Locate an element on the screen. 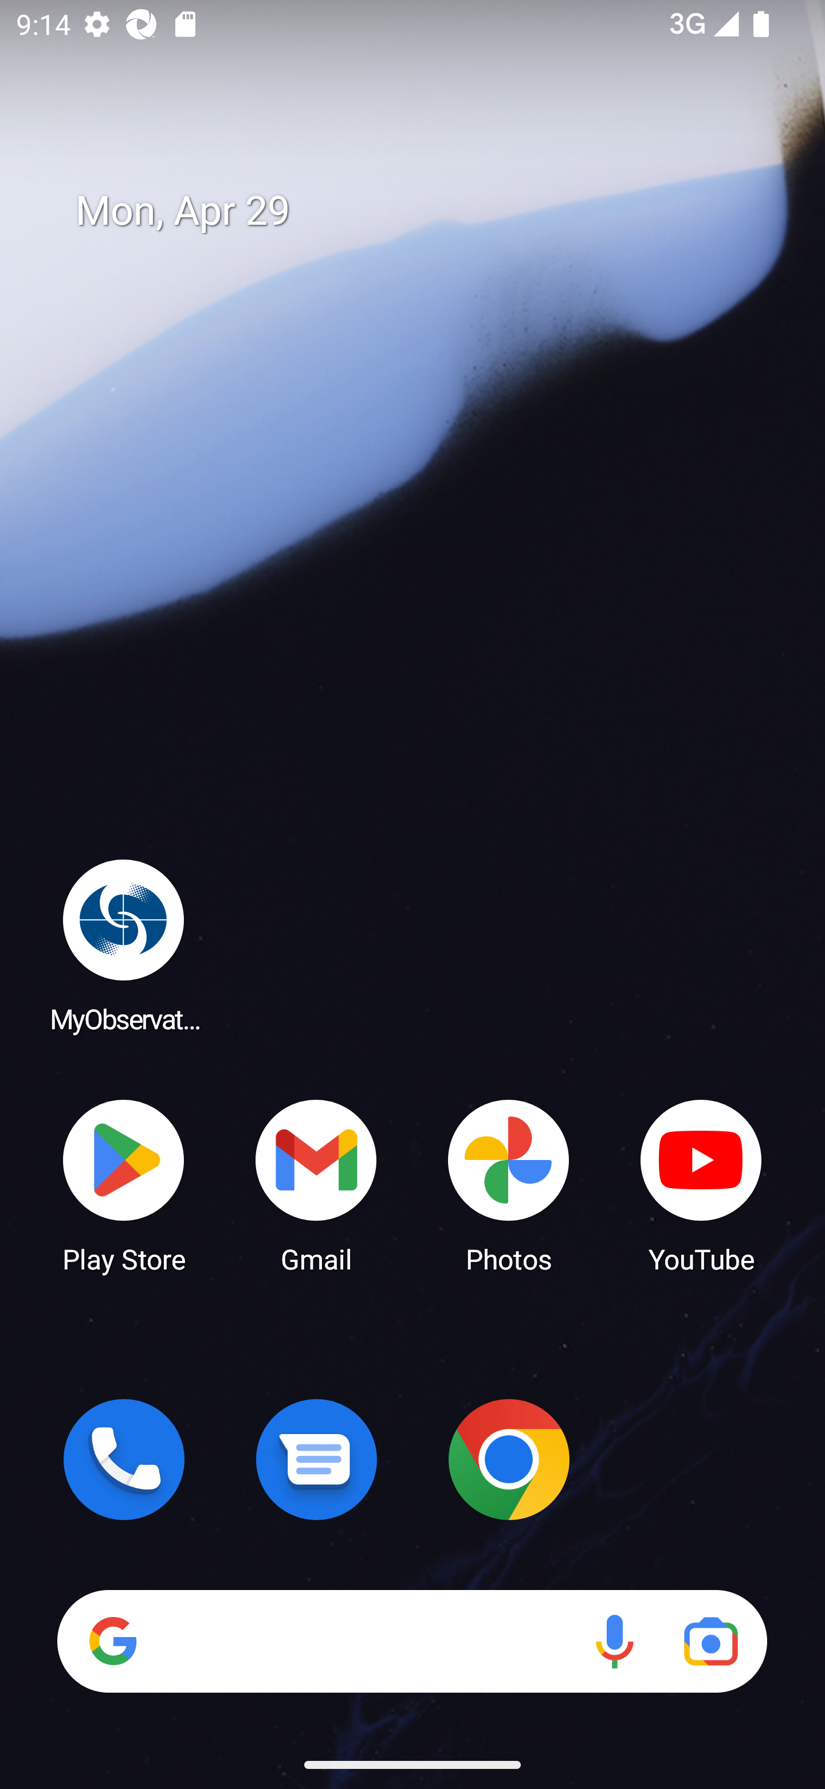  Google Lens is located at coordinates (710, 1641).